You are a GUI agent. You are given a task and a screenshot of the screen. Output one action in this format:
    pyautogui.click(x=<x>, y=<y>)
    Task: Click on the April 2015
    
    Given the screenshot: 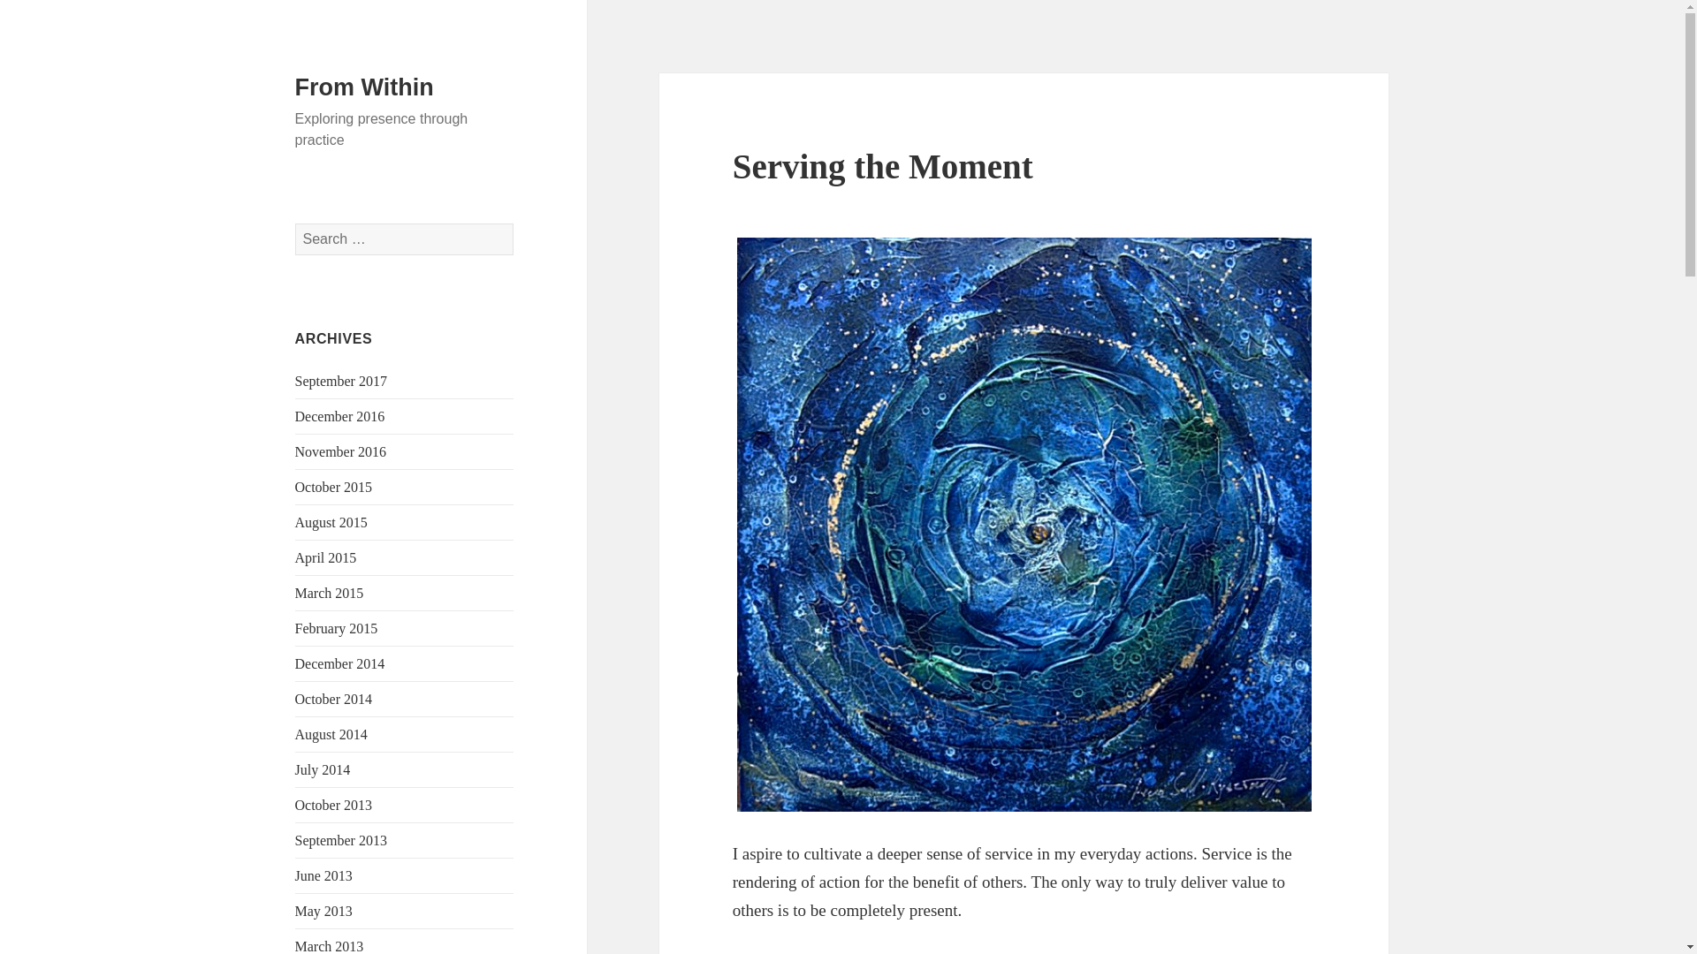 What is the action you would take?
    pyautogui.click(x=325, y=558)
    